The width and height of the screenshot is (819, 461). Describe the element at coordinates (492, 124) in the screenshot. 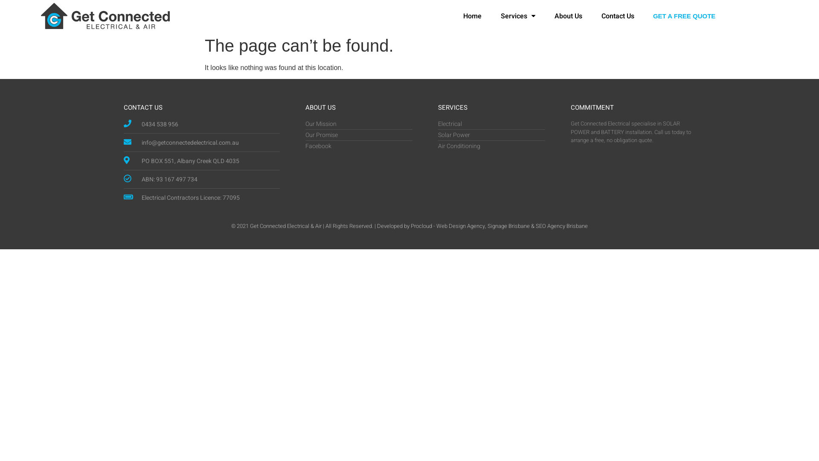

I see `Electrical` at that location.